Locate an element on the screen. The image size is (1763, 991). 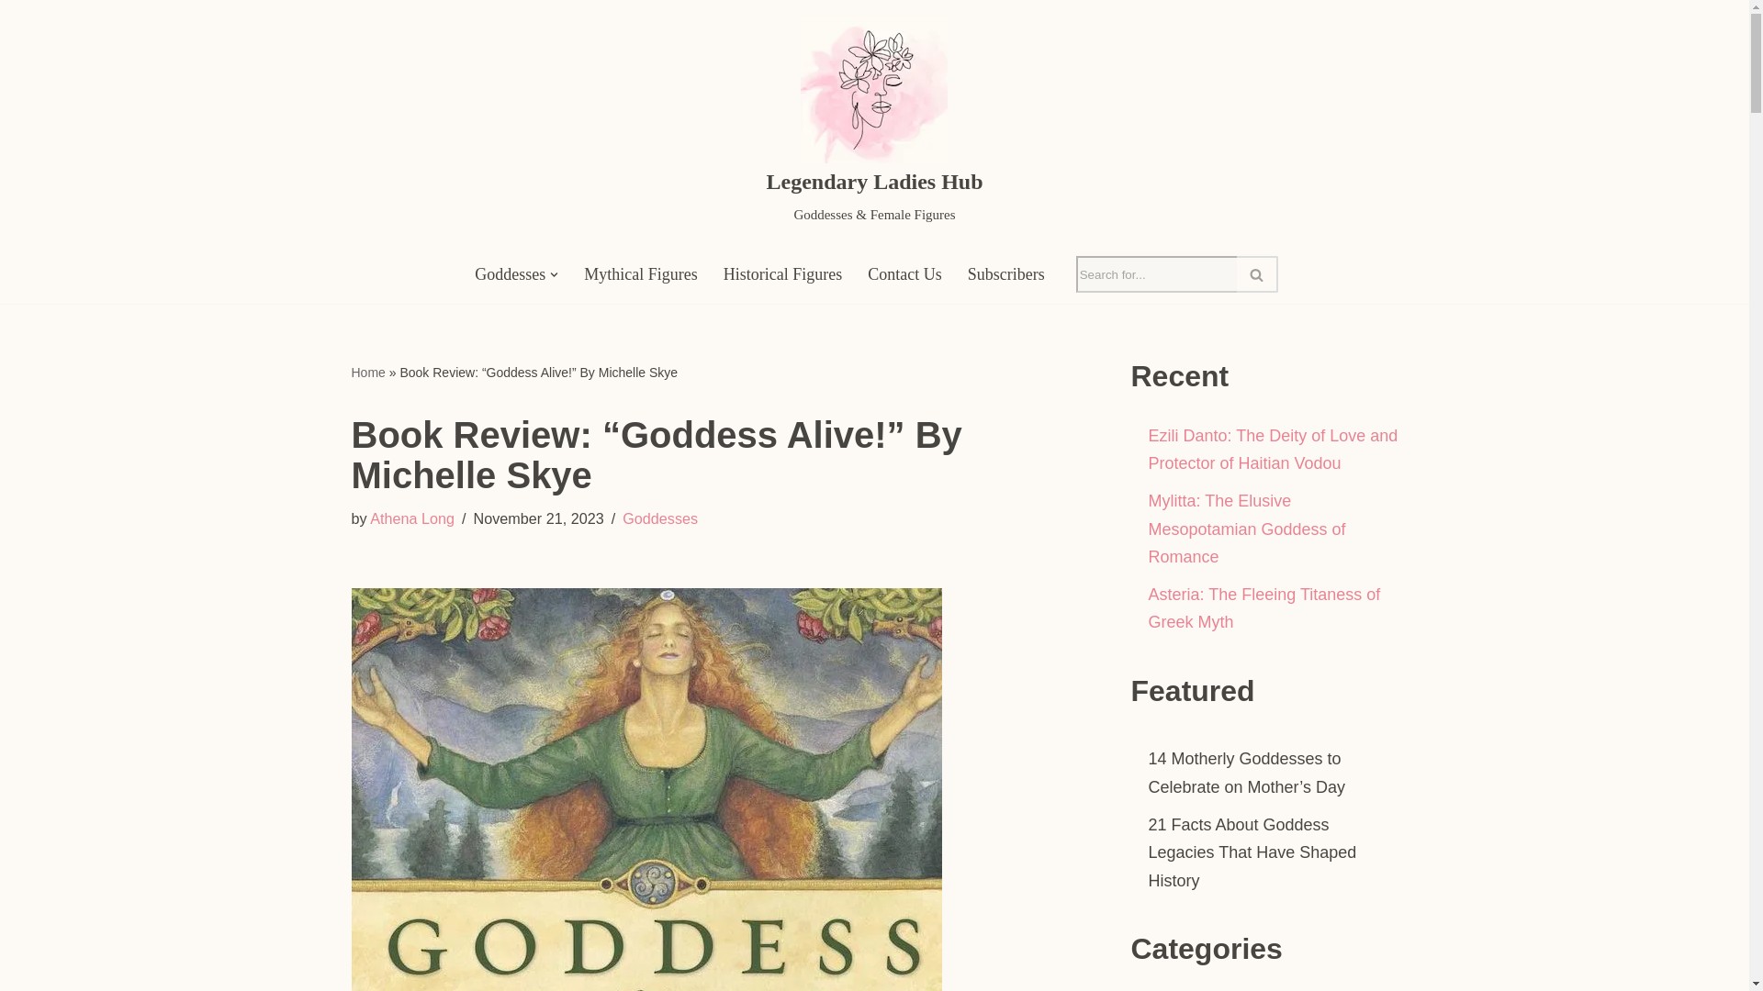
Goddesses is located at coordinates (659, 518).